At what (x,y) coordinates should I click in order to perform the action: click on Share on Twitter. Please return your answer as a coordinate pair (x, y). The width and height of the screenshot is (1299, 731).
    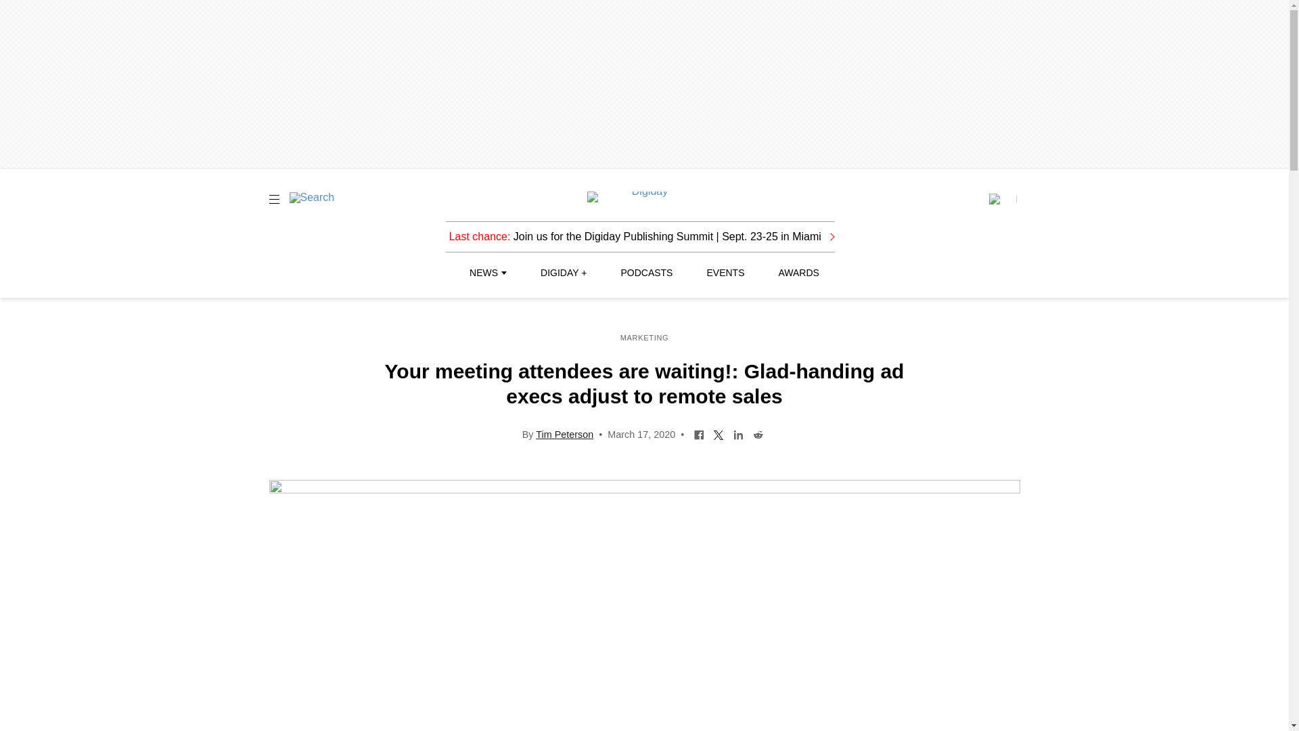
    Looking at the image, I should click on (719, 433).